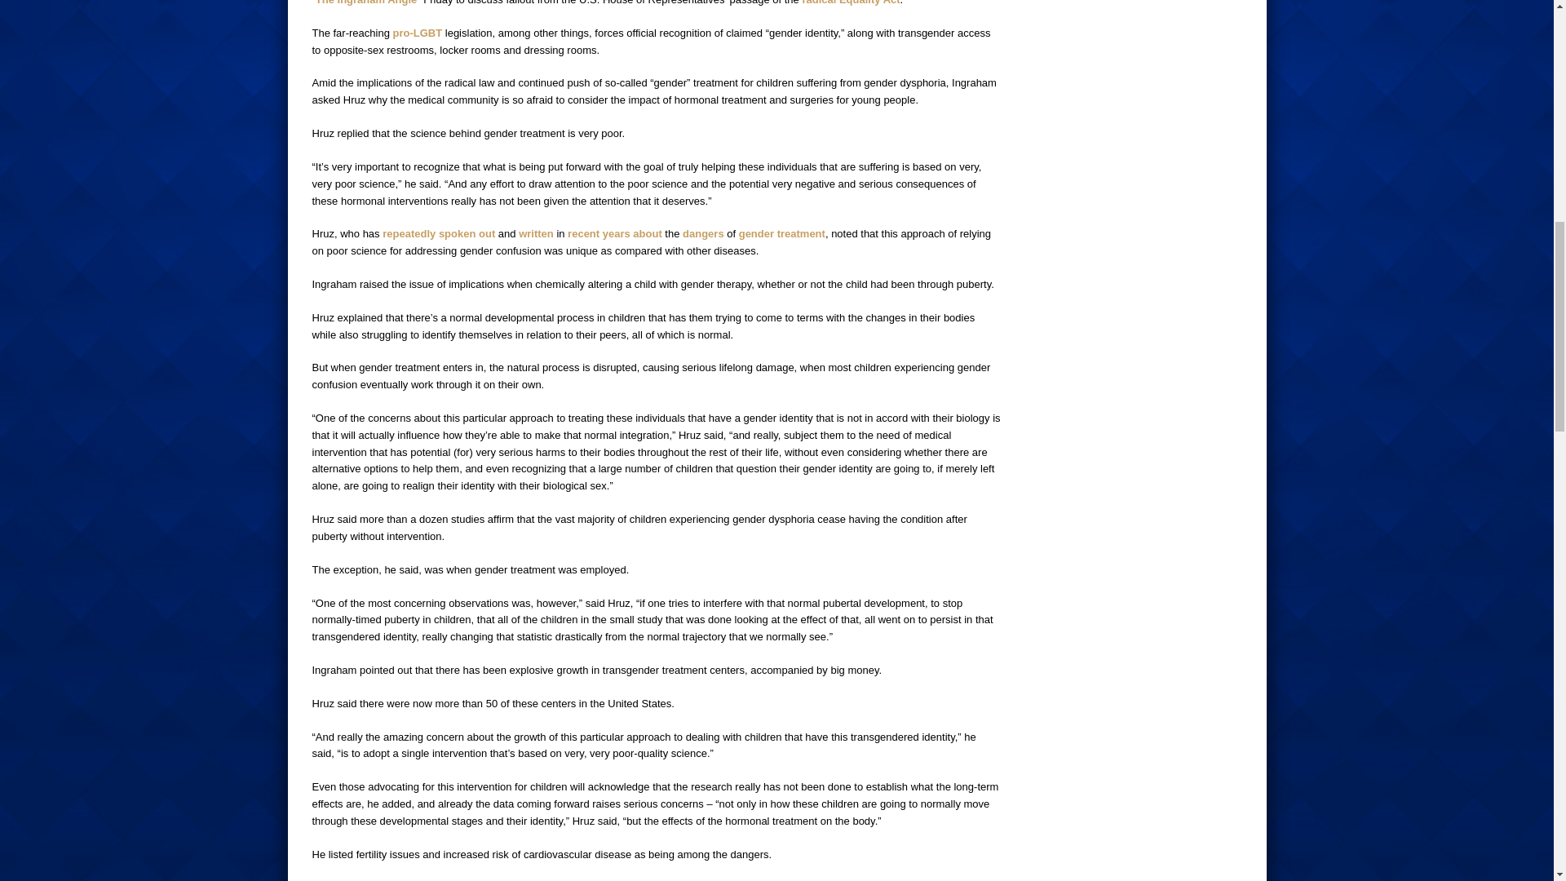 This screenshot has height=881, width=1566. Describe the element at coordinates (365, 2) in the screenshot. I see `The Ingraham Angle` at that location.